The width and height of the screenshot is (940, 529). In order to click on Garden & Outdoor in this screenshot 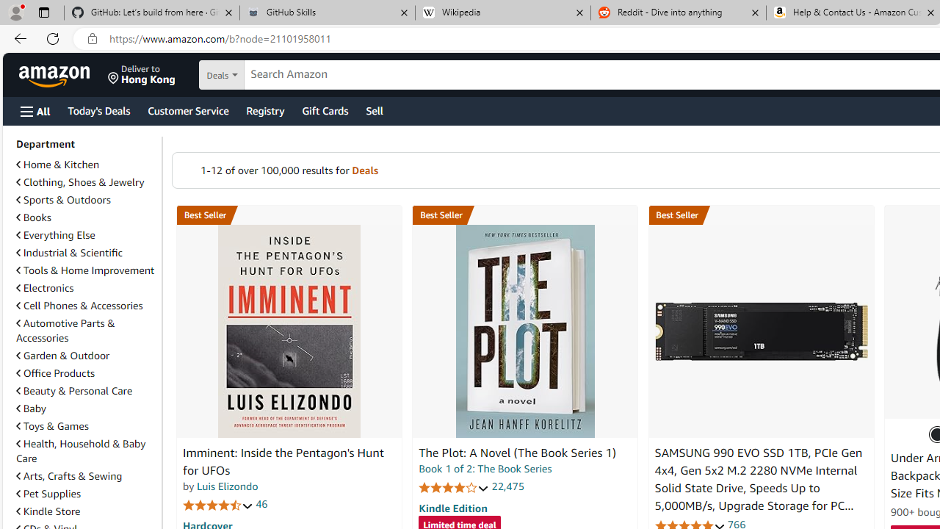, I will do `click(86, 355)`.